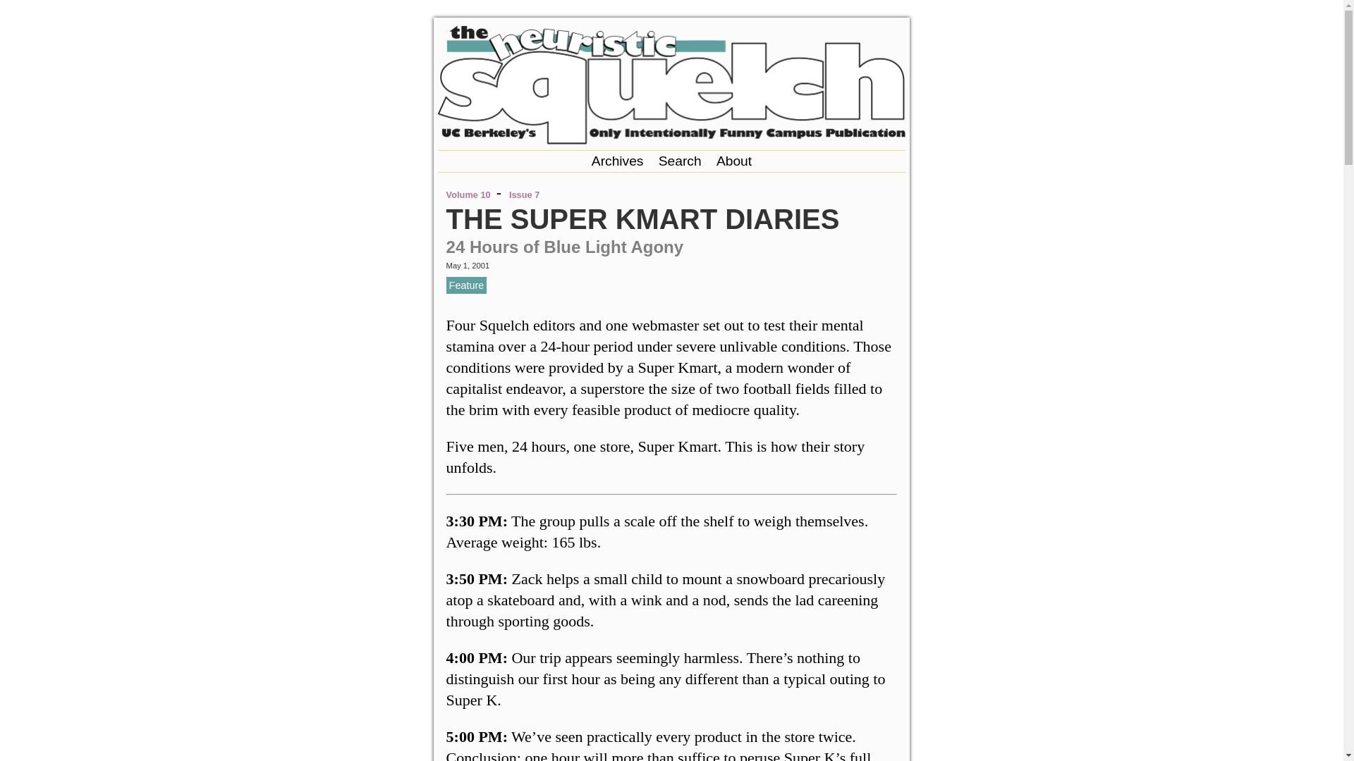 The image size is (1354, 761). What do you see at coordinates (643, 218) in the screenshot?
I see `THE SUPER KMART DIARIES` at bounding box center [643, 218].